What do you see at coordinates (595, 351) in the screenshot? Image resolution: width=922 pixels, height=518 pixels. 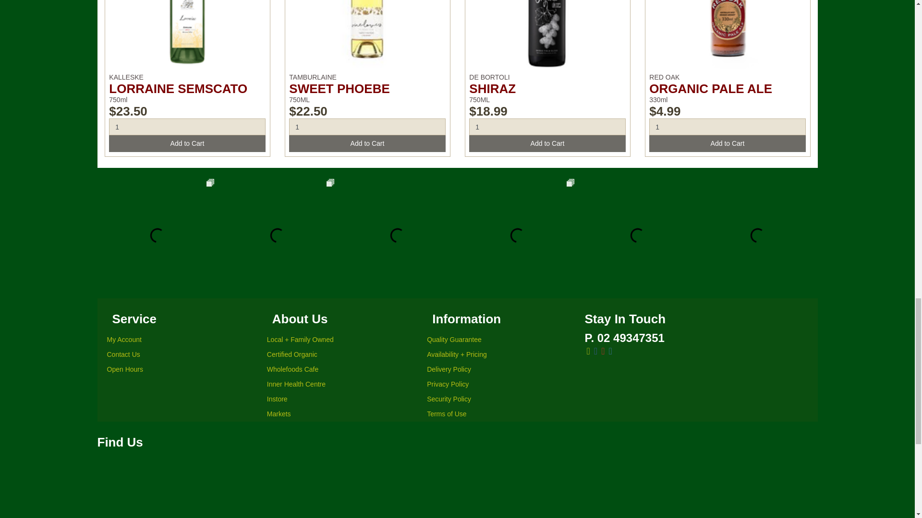 I see `Organic Feast on Facebook` at bounding box center [595, 351].